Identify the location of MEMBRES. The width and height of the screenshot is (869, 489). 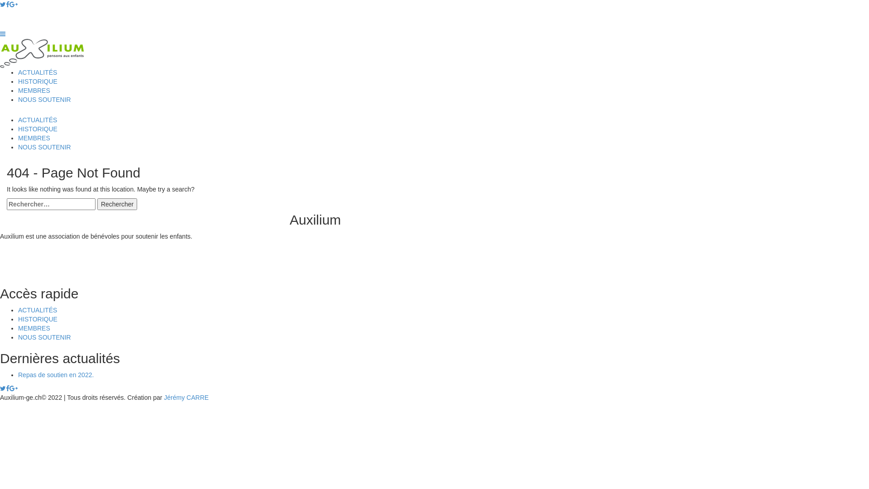
(34, 138).